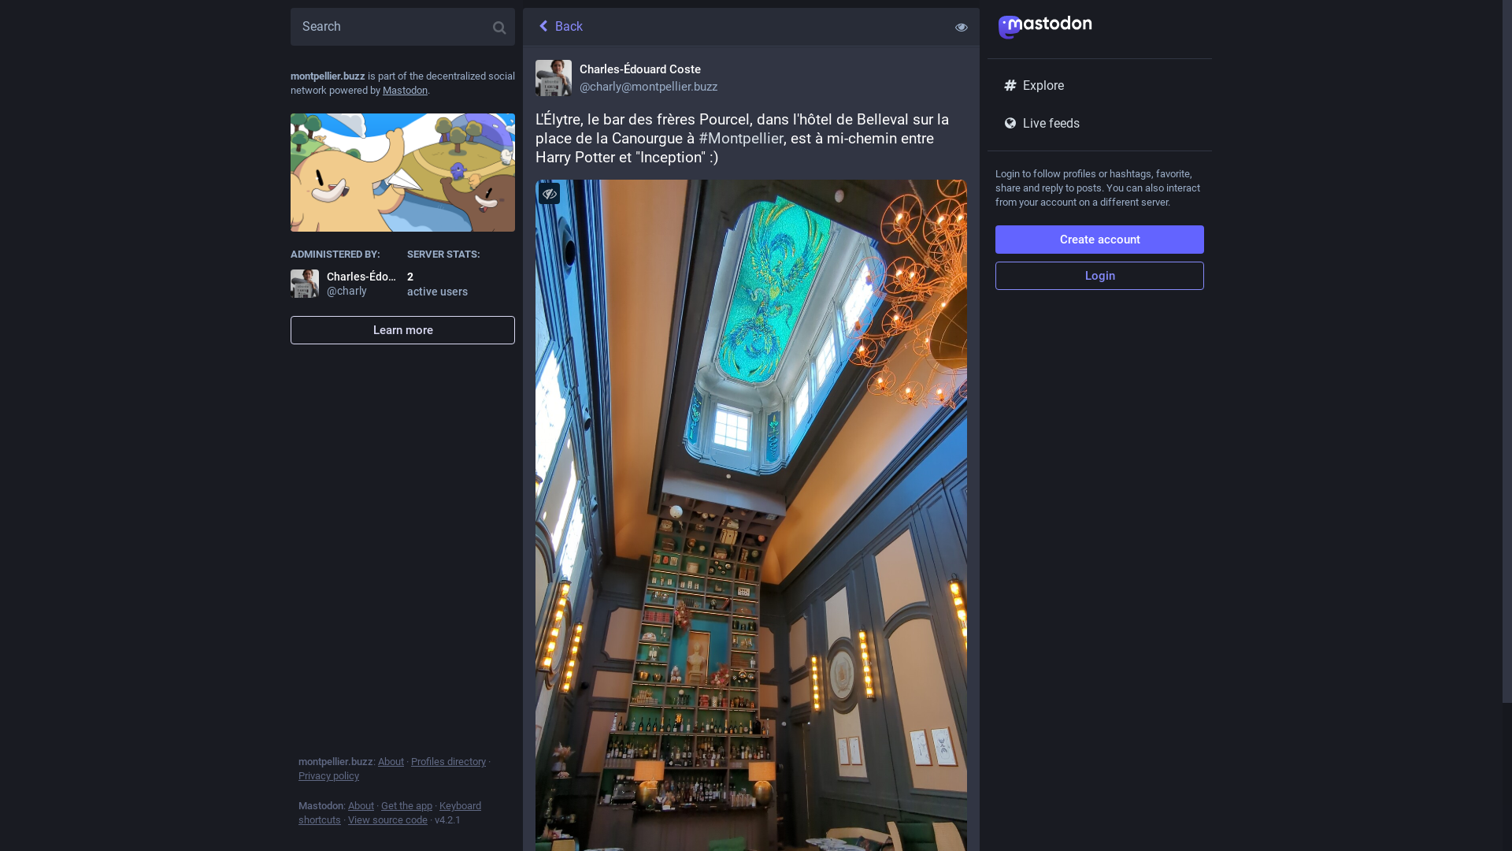 This screenshot has width=1512, height=851. Describe the element at coordinates (1099, 240) in the screenshot. I see `Create account` at that location.